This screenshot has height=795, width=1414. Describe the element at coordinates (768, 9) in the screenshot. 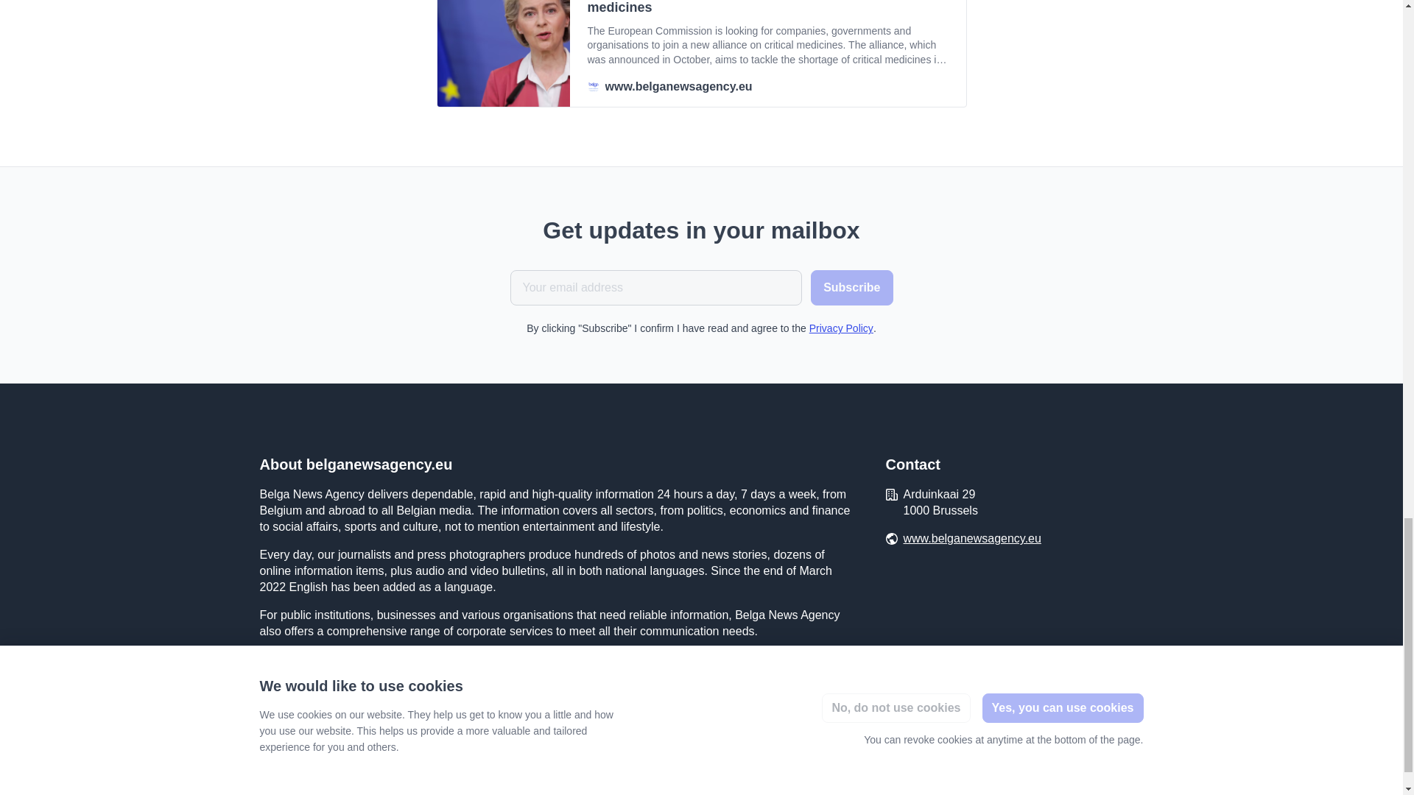

I see `European Commission launches alliance for critical medicines` at that location.